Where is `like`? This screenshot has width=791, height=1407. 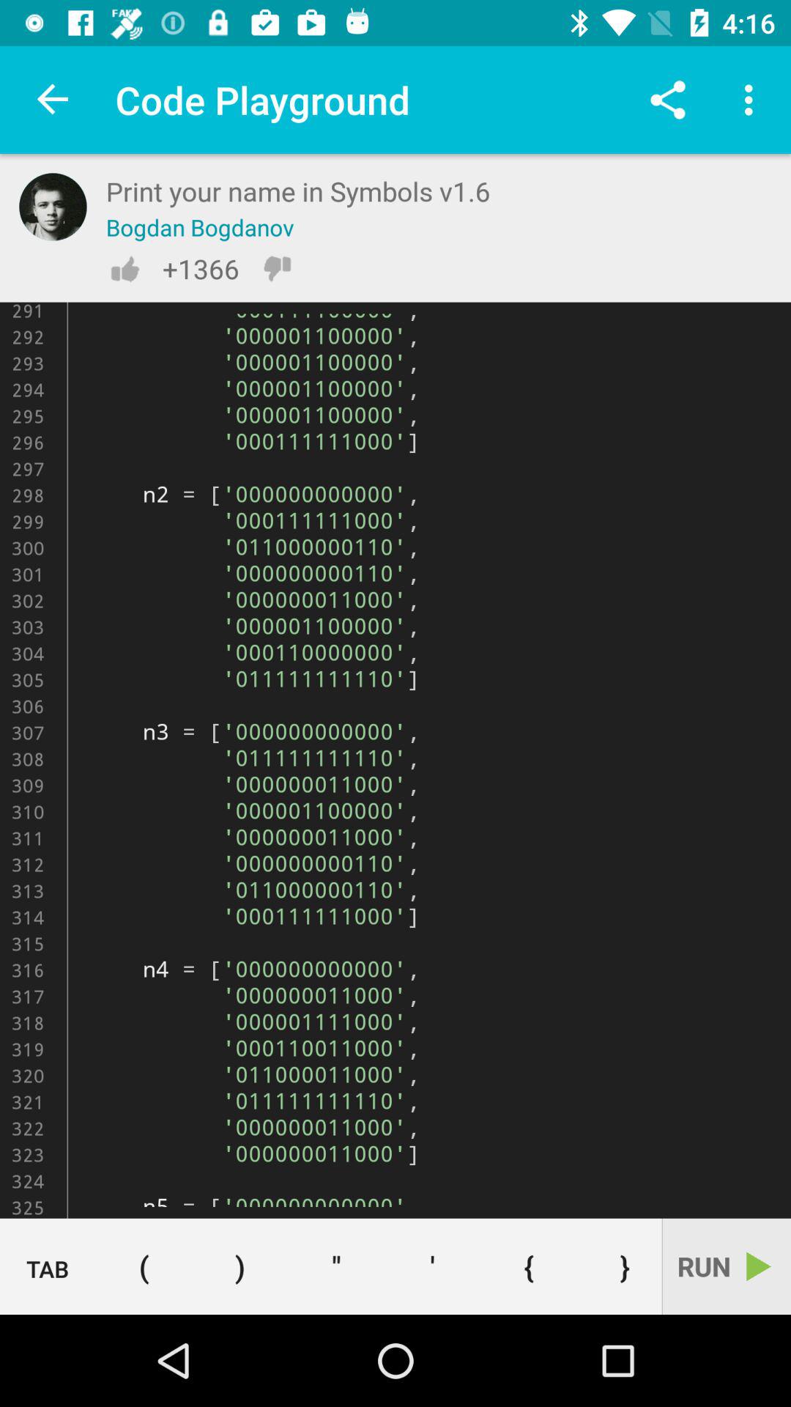 like is located at coordinates (125, 268).